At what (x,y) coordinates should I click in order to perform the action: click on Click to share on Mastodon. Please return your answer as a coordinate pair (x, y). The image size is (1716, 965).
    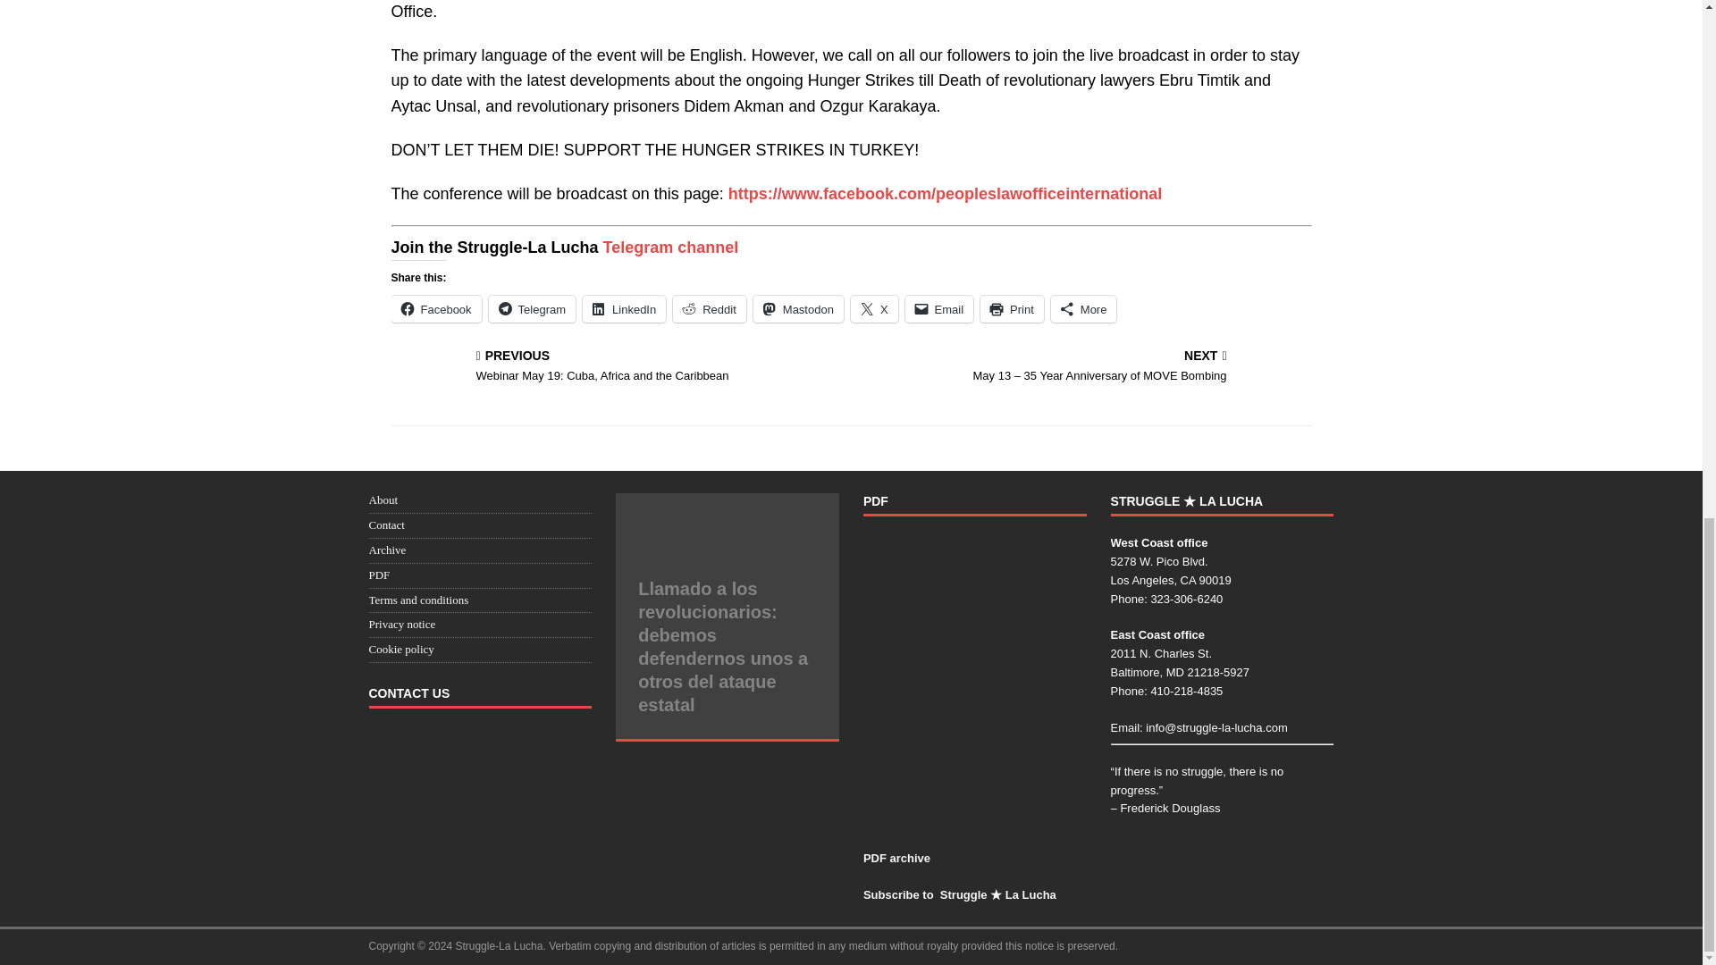
    Looking at the image, I should click on (798, 308).